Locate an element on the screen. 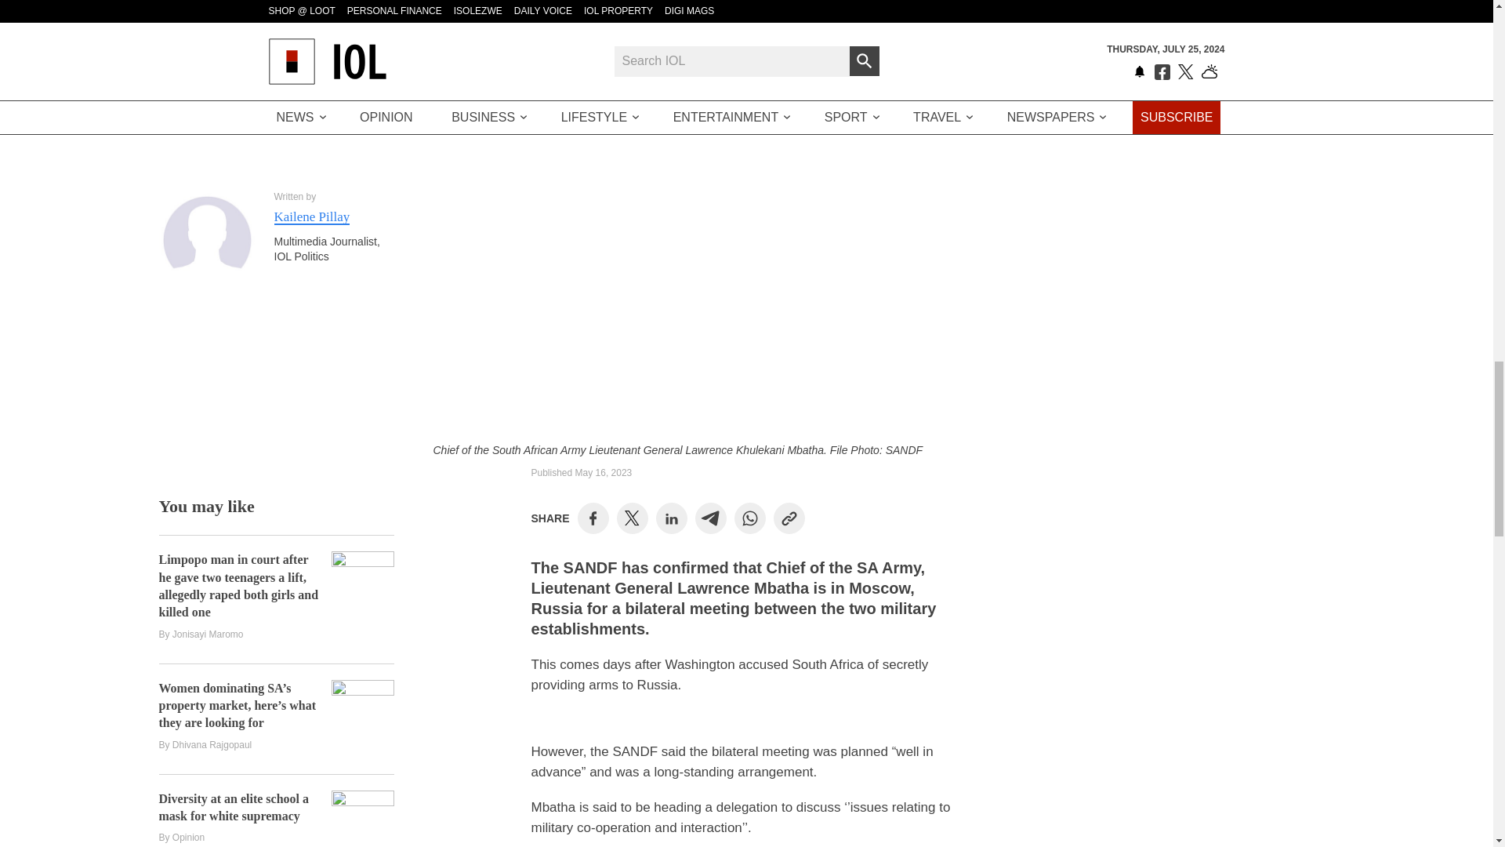 The width and height of the screenshot is (1505, 847). Copy to Clipboard is located at coordinates (789, 518).